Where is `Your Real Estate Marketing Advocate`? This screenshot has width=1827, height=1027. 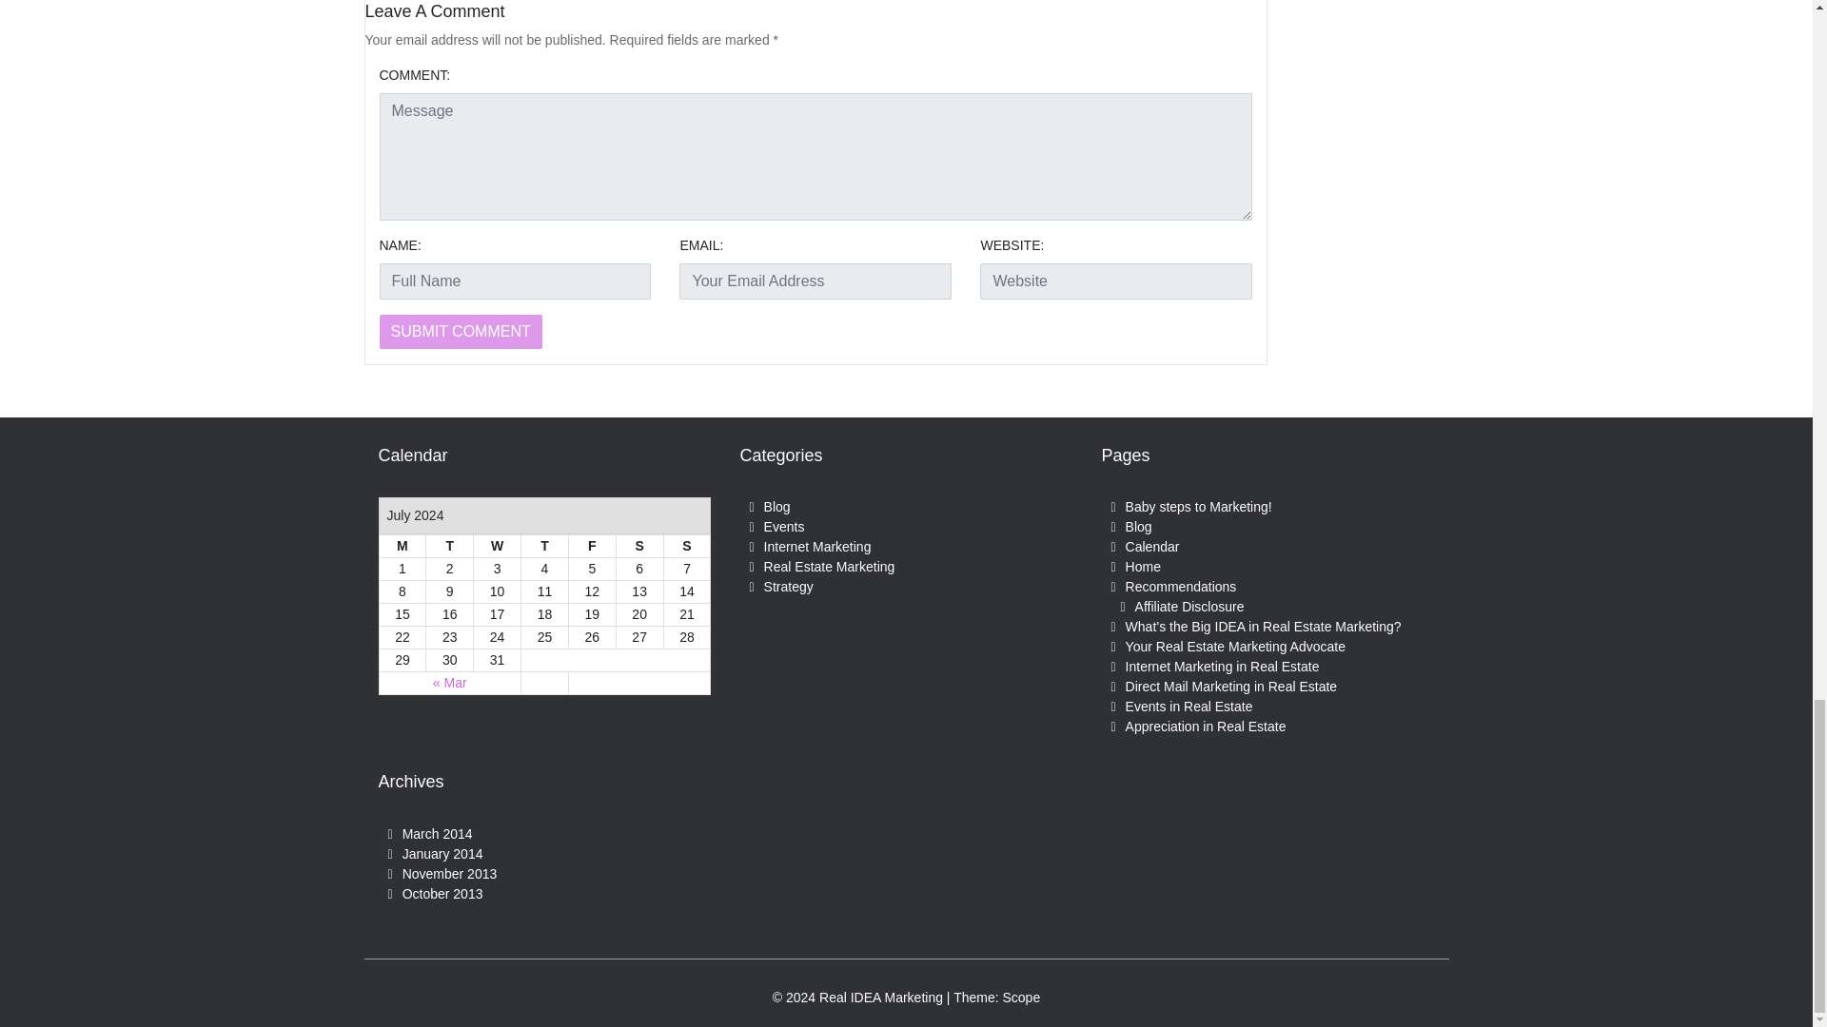 Your Real Estate Marketing Advocate is located at coordinates (1235, 646).